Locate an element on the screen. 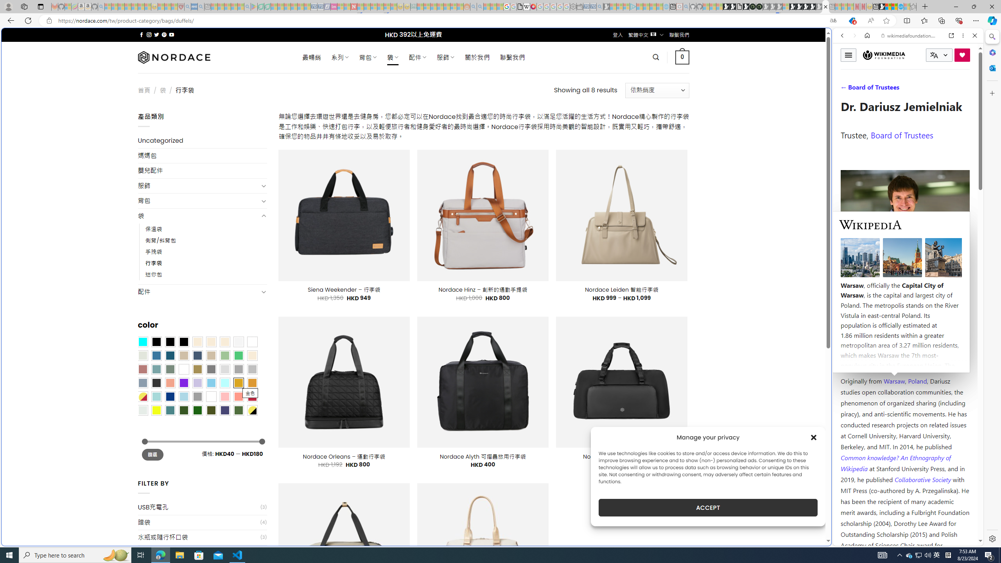  Collaborative Society  is located at coordinates (924, 479).